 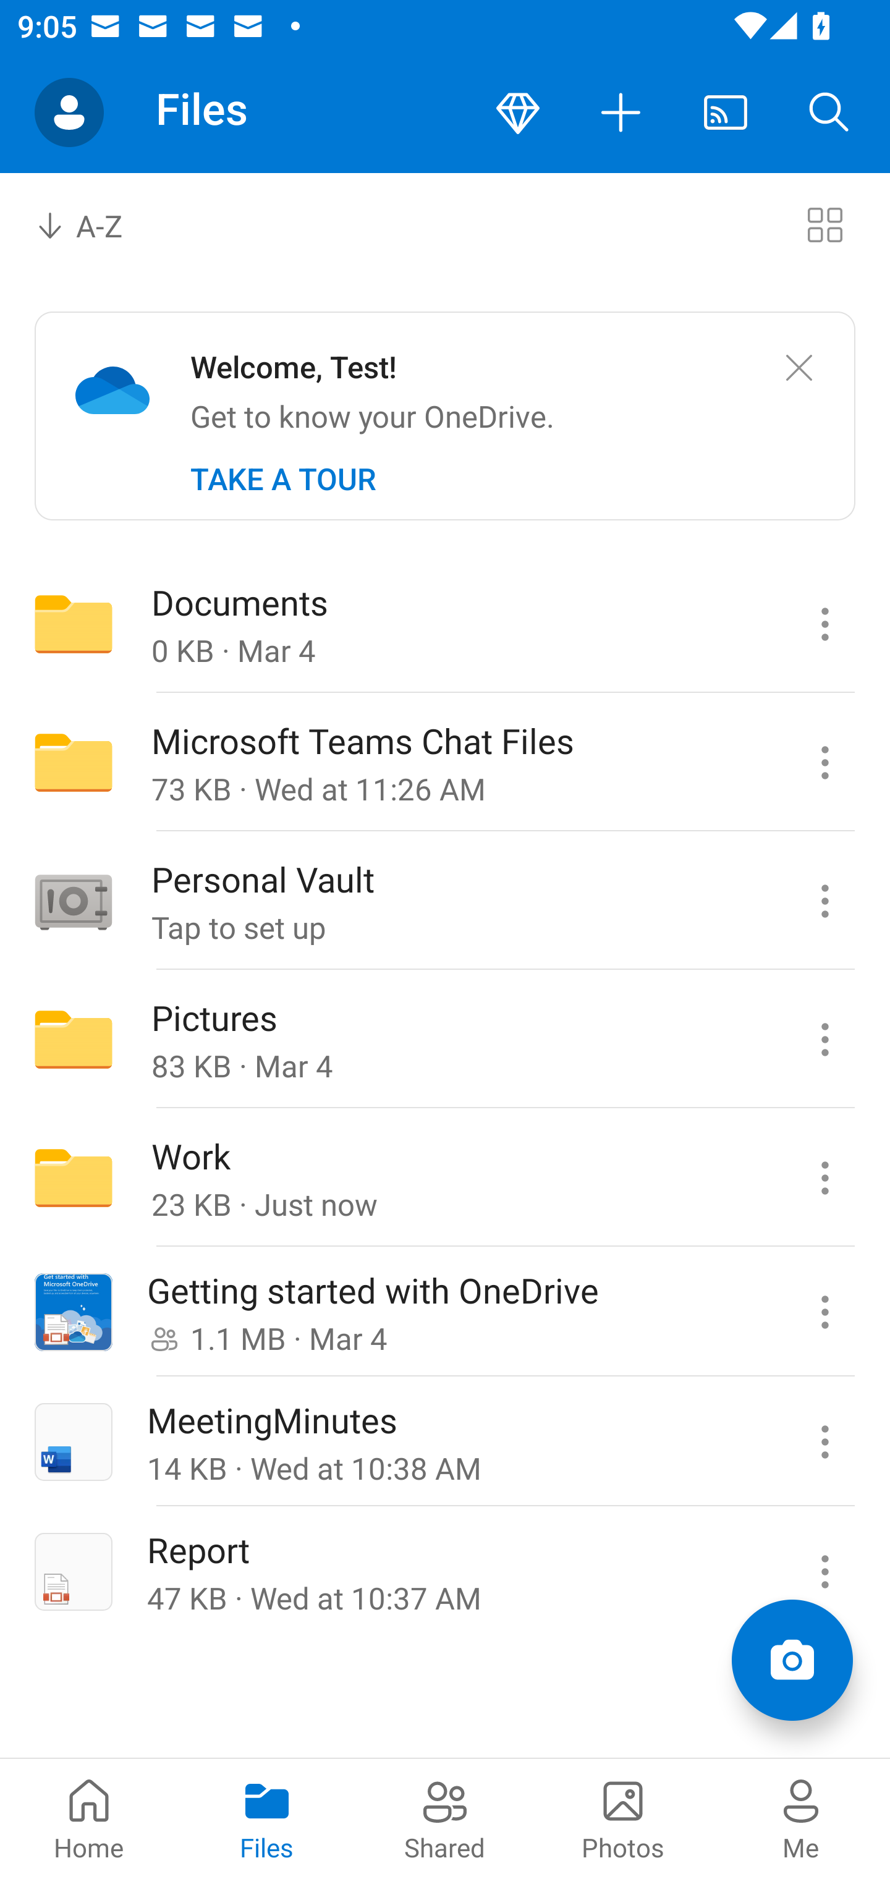 What do you see at coordinates (726, 112) in the screenshot?
I see `Cast. Disconnected` at bounding box center [726, 112].